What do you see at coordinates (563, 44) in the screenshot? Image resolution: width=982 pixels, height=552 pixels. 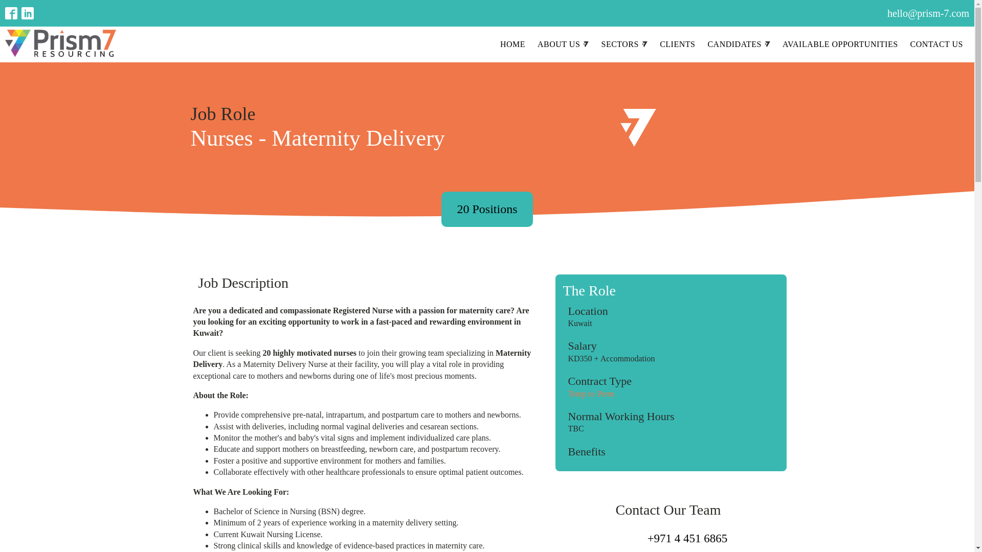 I see `ABOUT US` at bounding box center [563, 44].